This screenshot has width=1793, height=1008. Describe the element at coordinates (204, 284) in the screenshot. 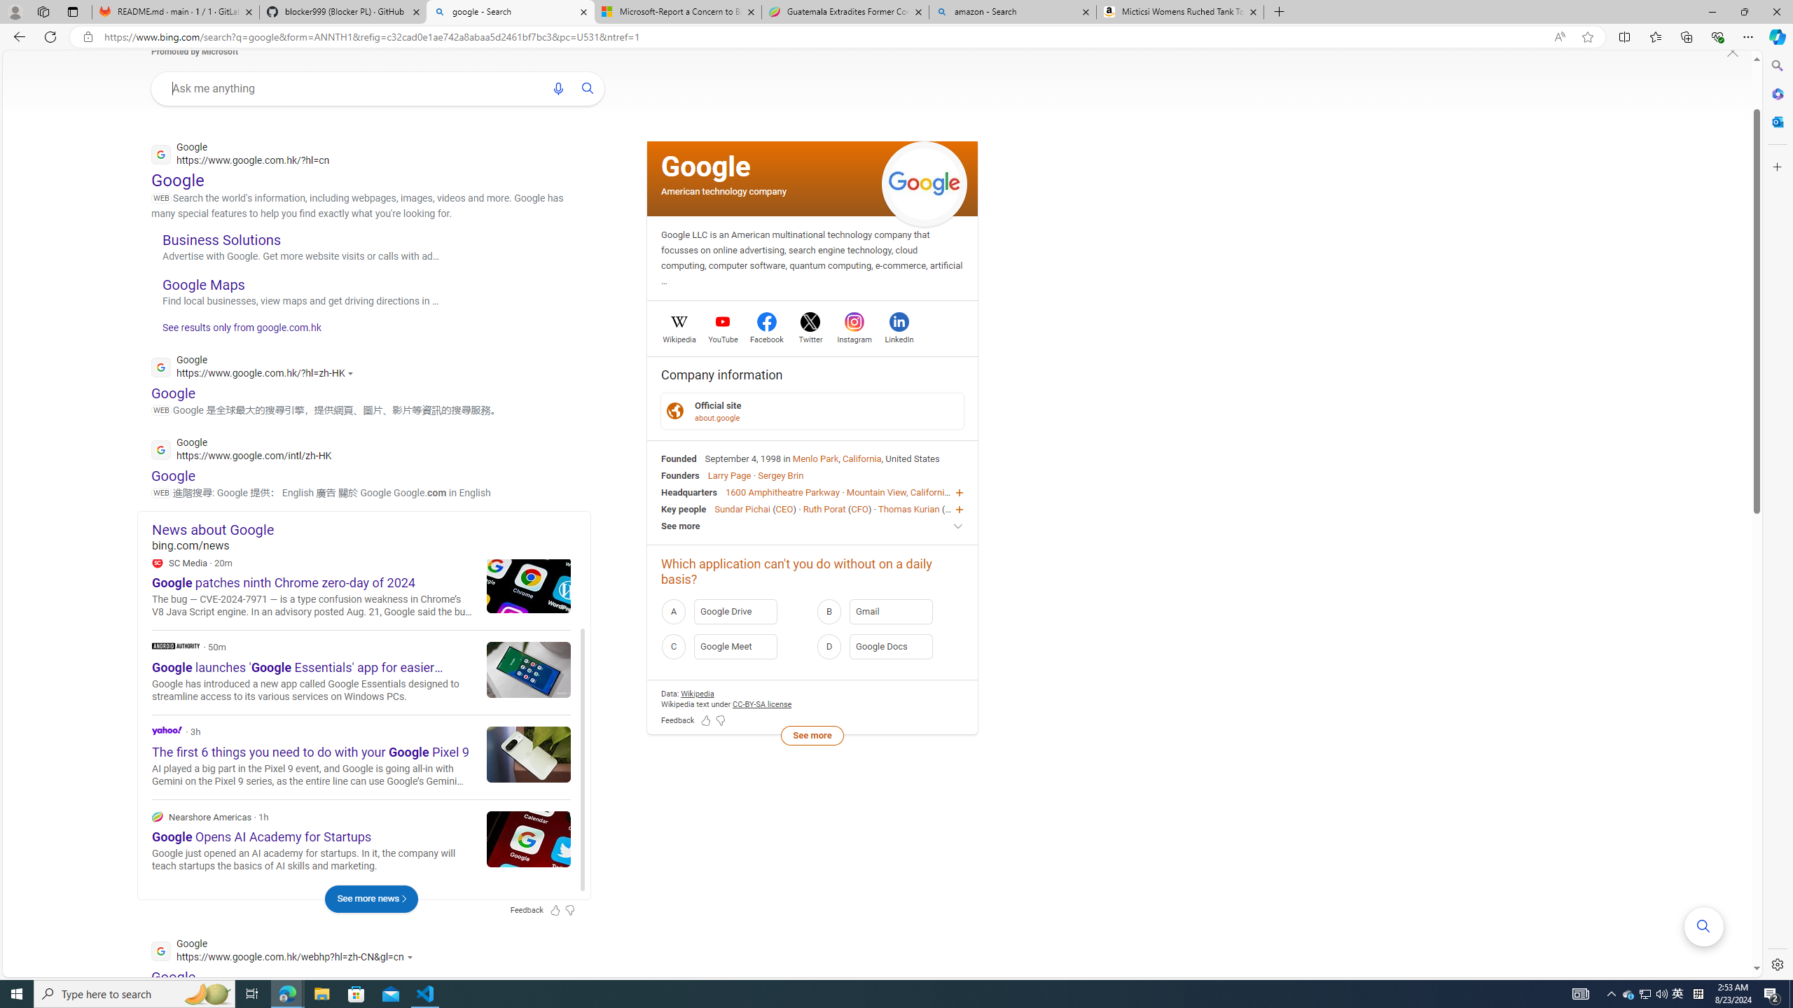

I see `Google Maps` at that location.